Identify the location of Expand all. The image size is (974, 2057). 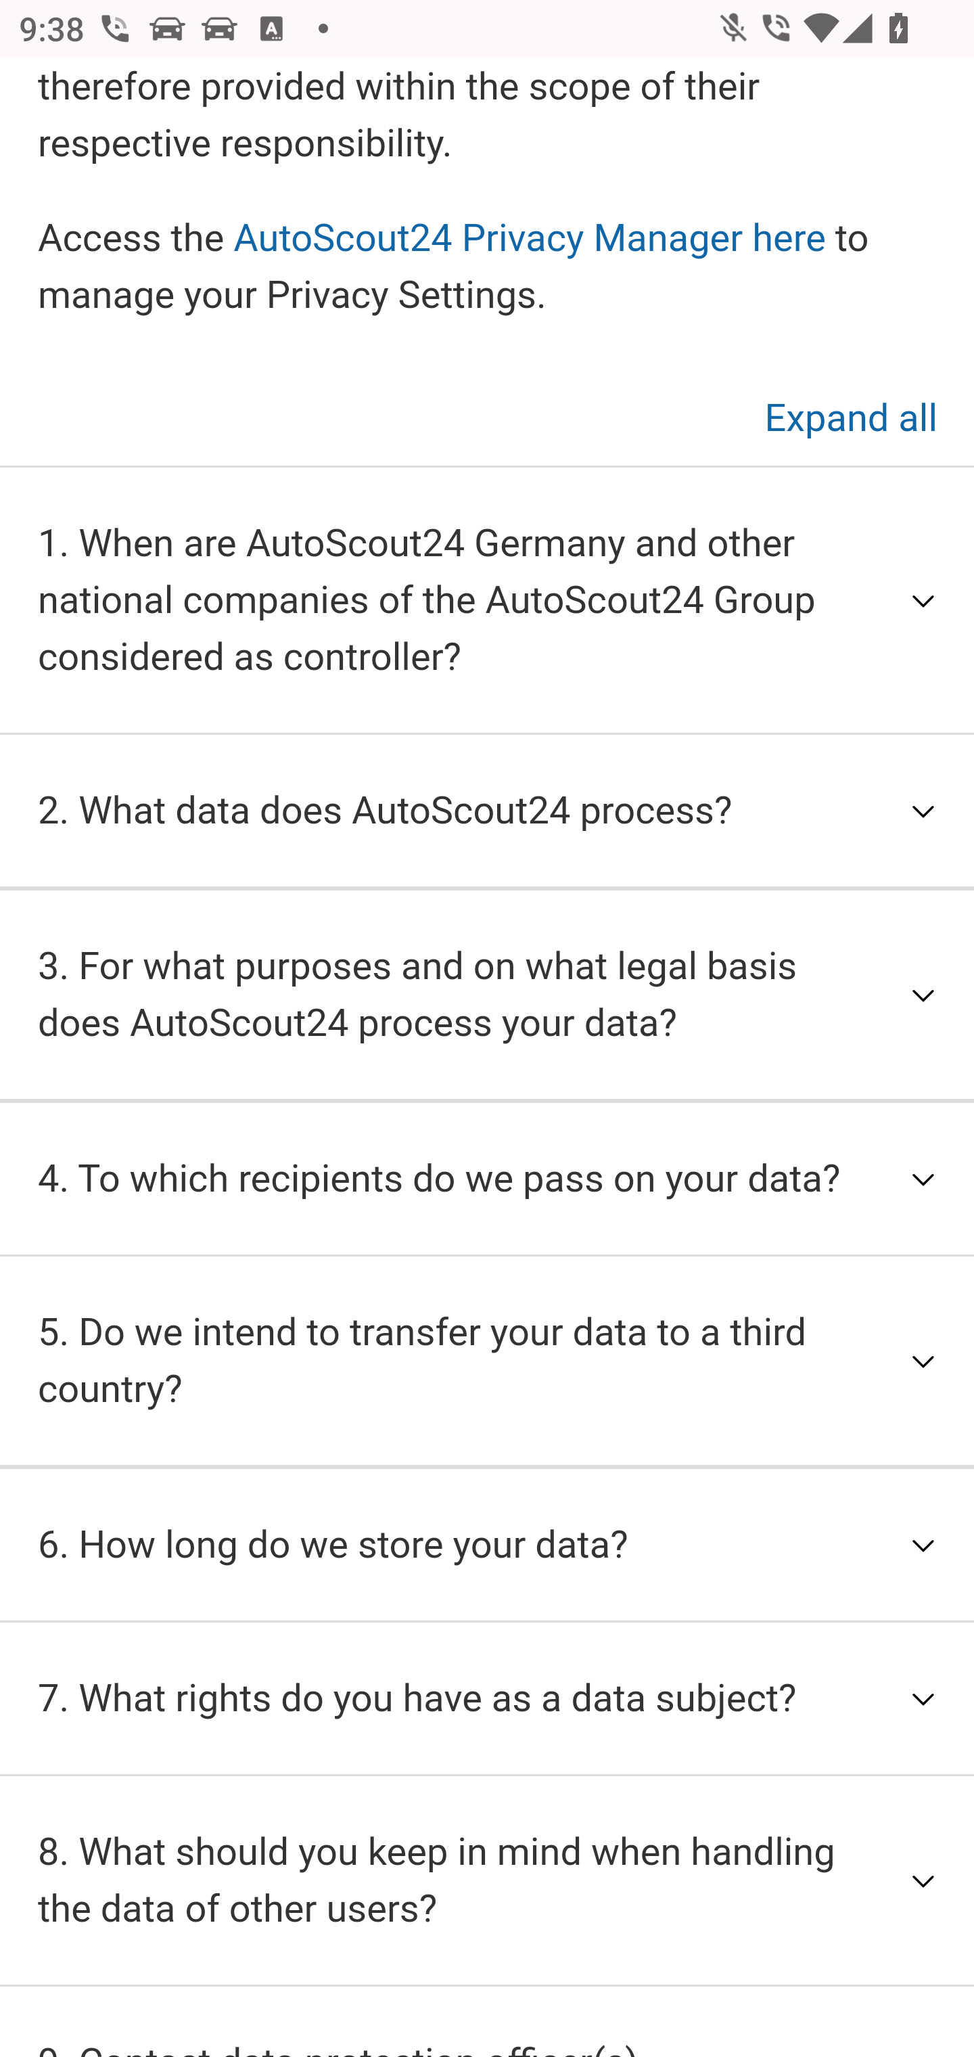
(851, 418).